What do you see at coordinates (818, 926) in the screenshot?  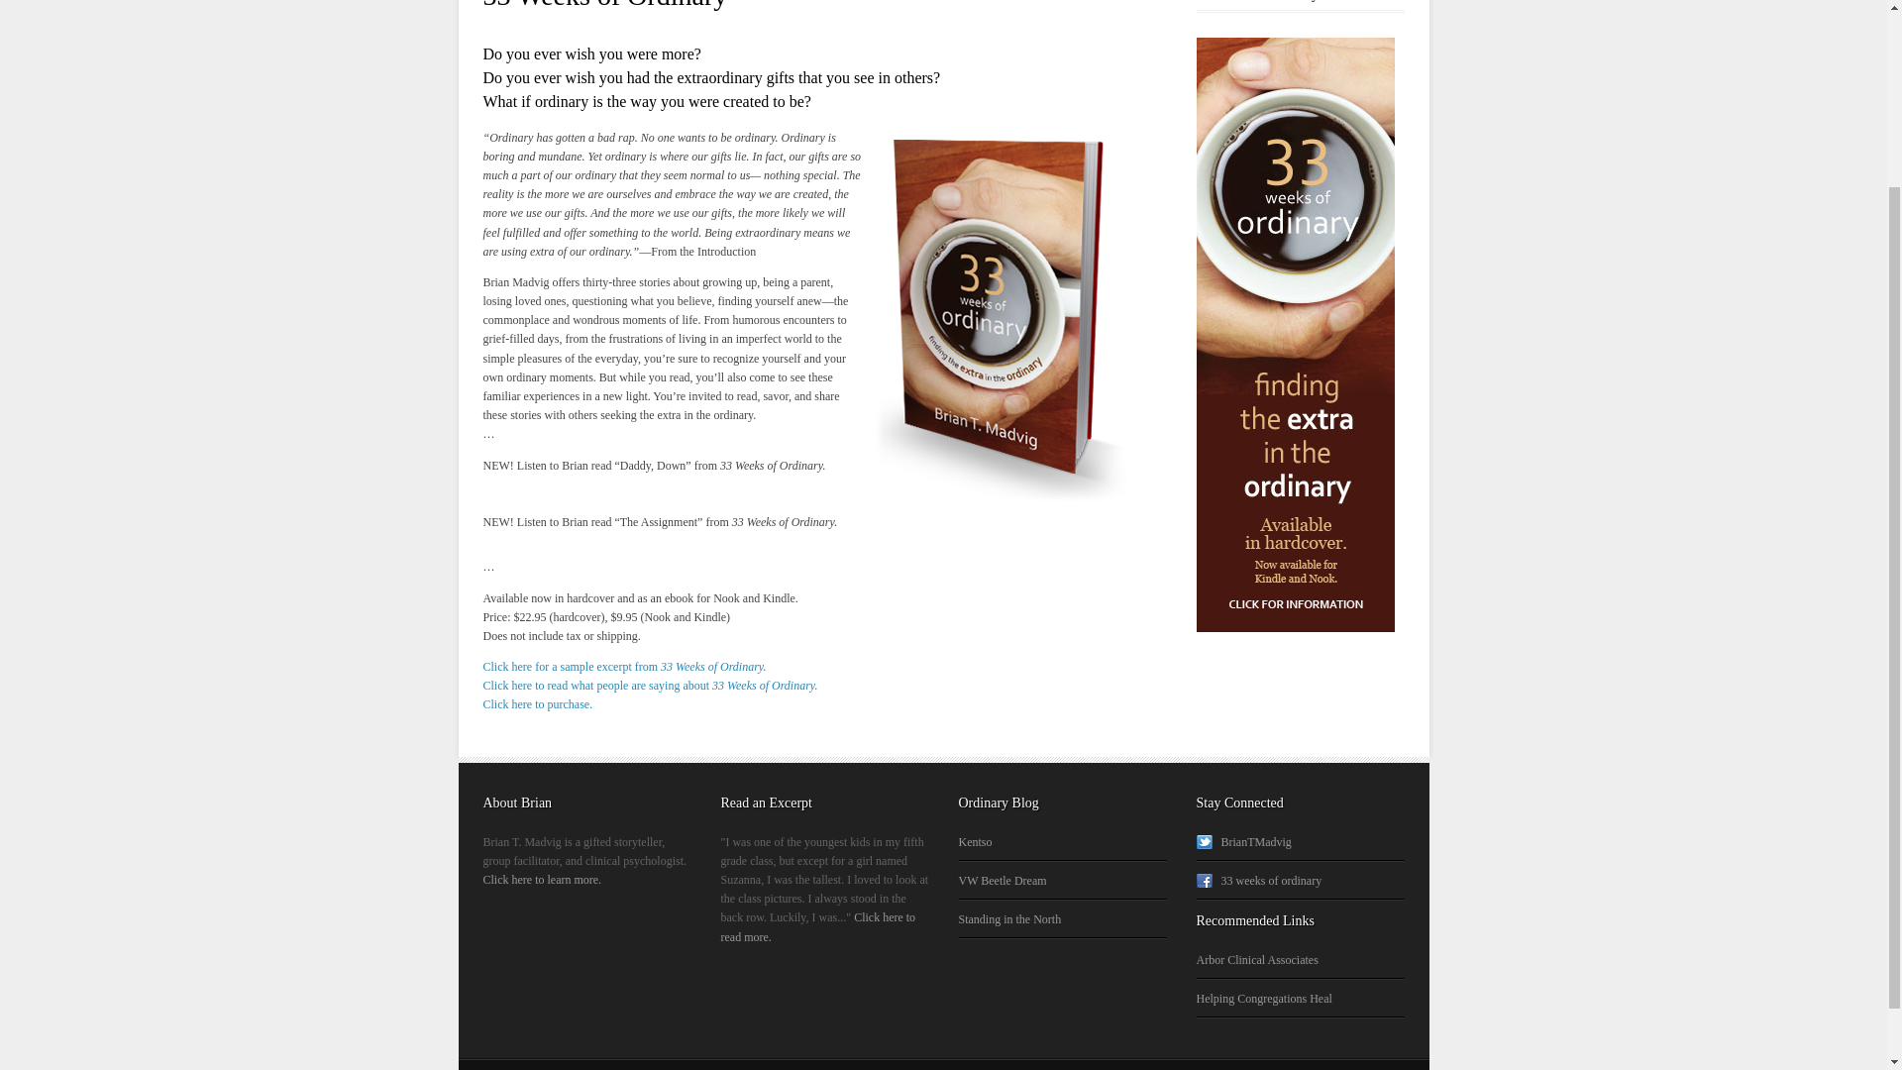 I see `Click here to read more.` at bounding box center [818, 926].